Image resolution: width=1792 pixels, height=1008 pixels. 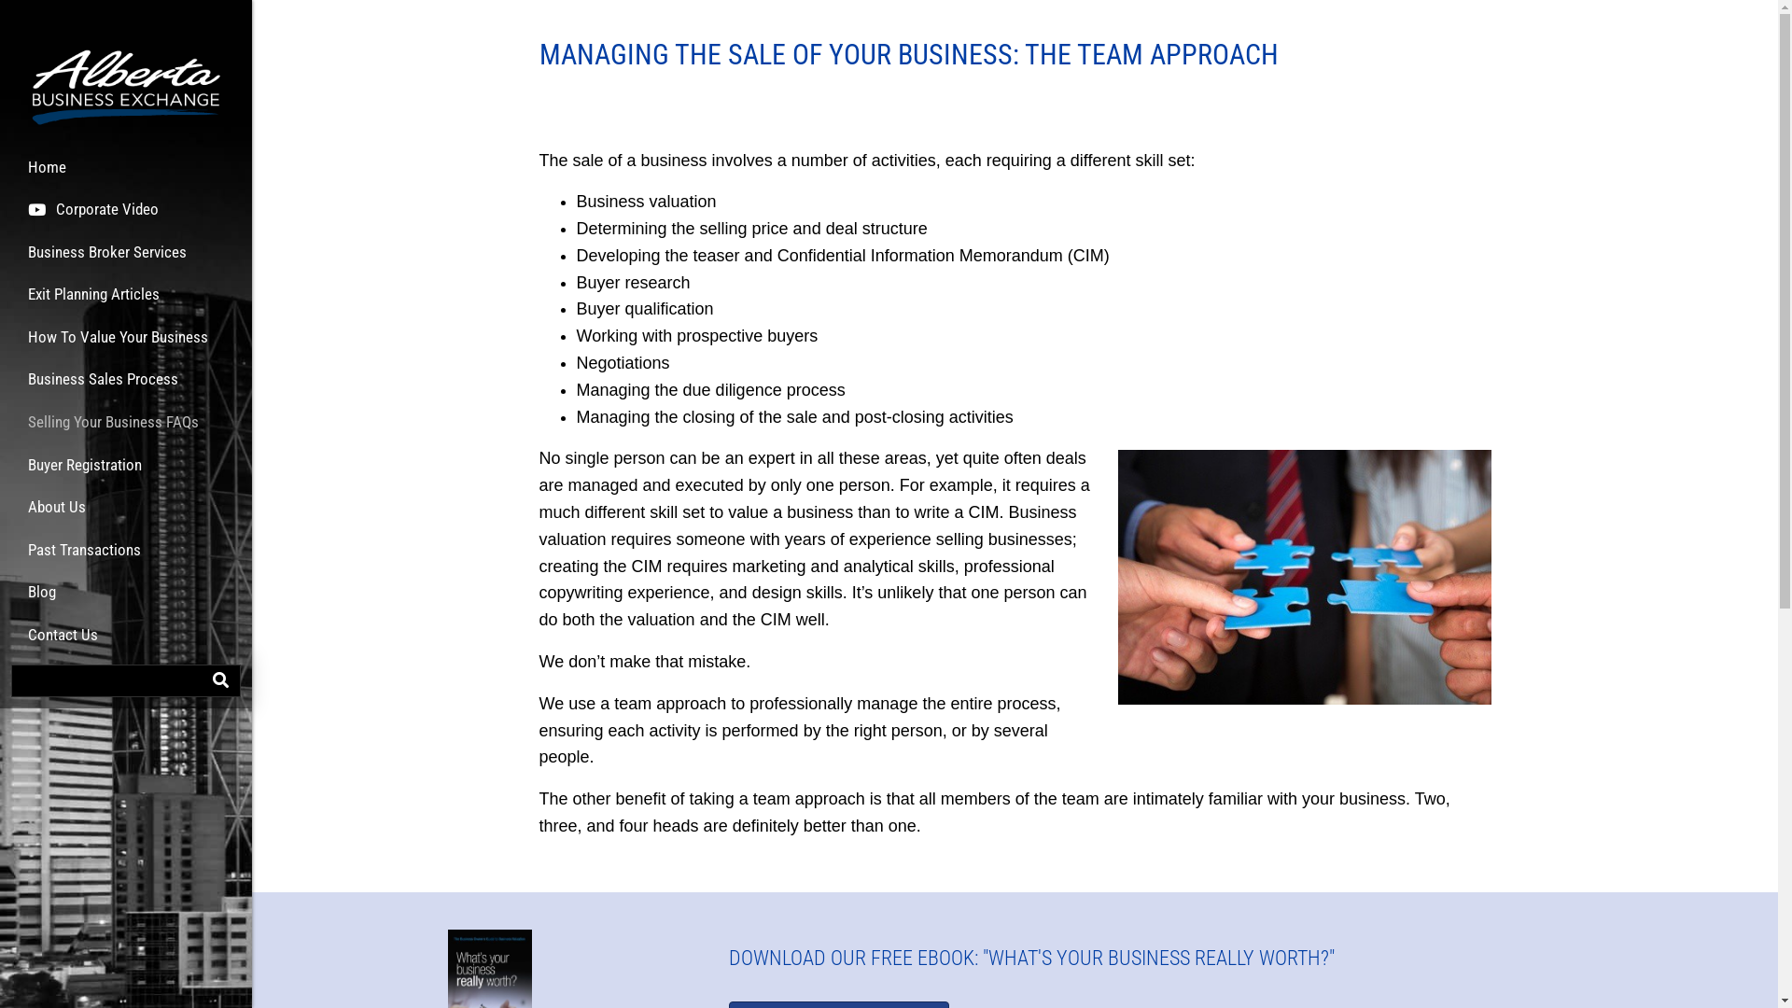 What do you see at coordinates (107, 259) in the screenshot?
I see `Business Broker Services` at bounding box center [107, 259].